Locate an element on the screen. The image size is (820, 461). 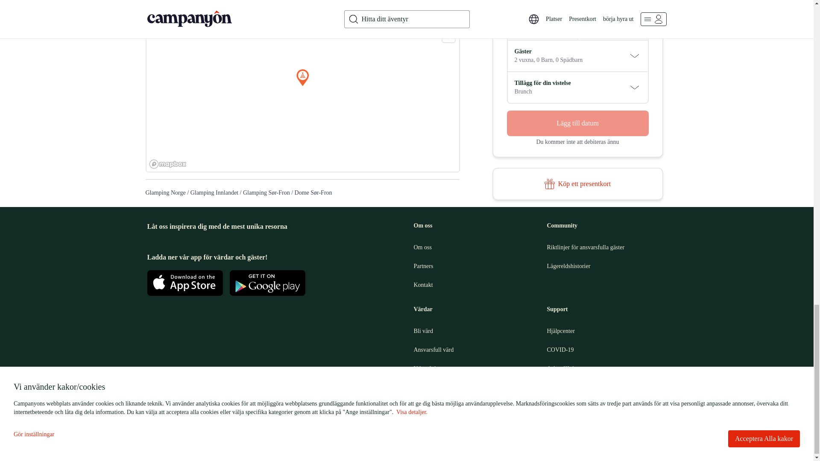
Zoom out is located at coordinates (448, 24).